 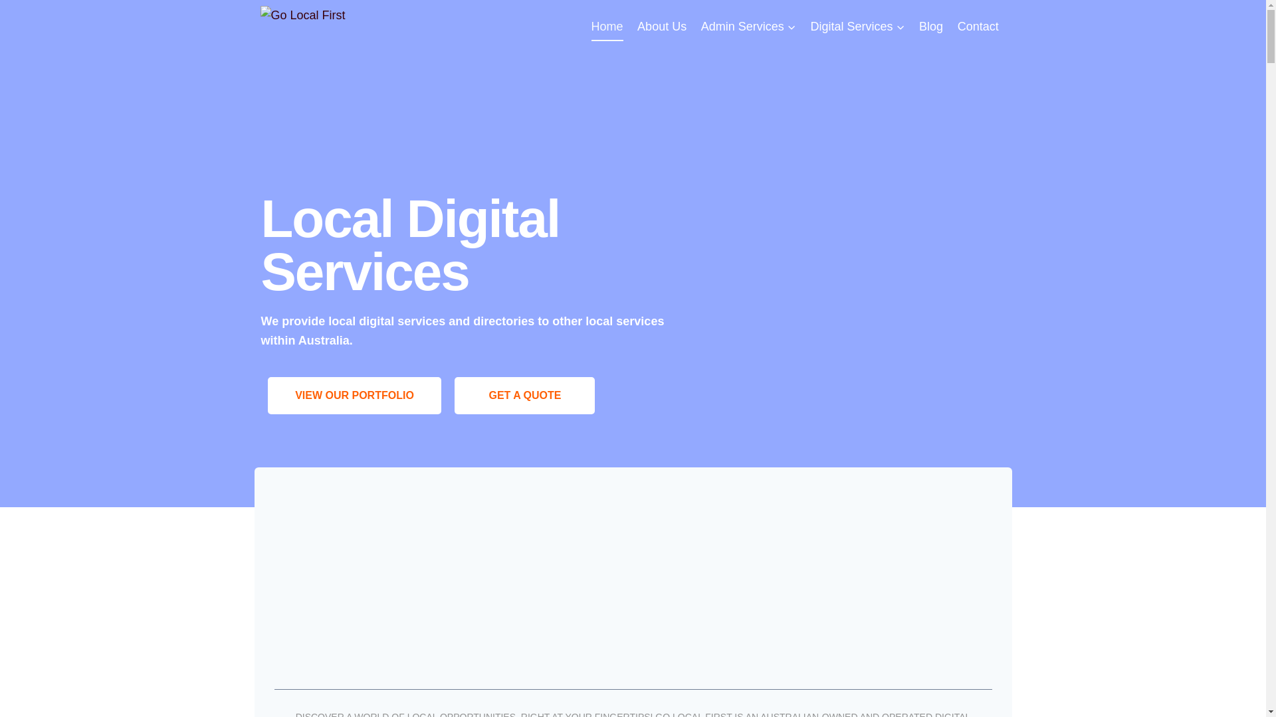 What do you see at coordinates (858, 27) in the screenshot?
I see `Digital Services` at bounding box center [858, 27].